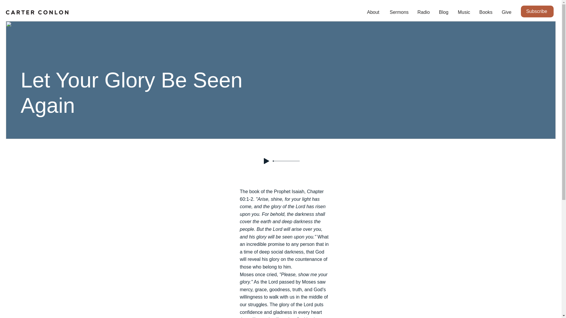 The width and height of the screenshot is (566, 318). Describe the element at coordinates (399, 12) in the screenshot. I see `Sermons` at that location.